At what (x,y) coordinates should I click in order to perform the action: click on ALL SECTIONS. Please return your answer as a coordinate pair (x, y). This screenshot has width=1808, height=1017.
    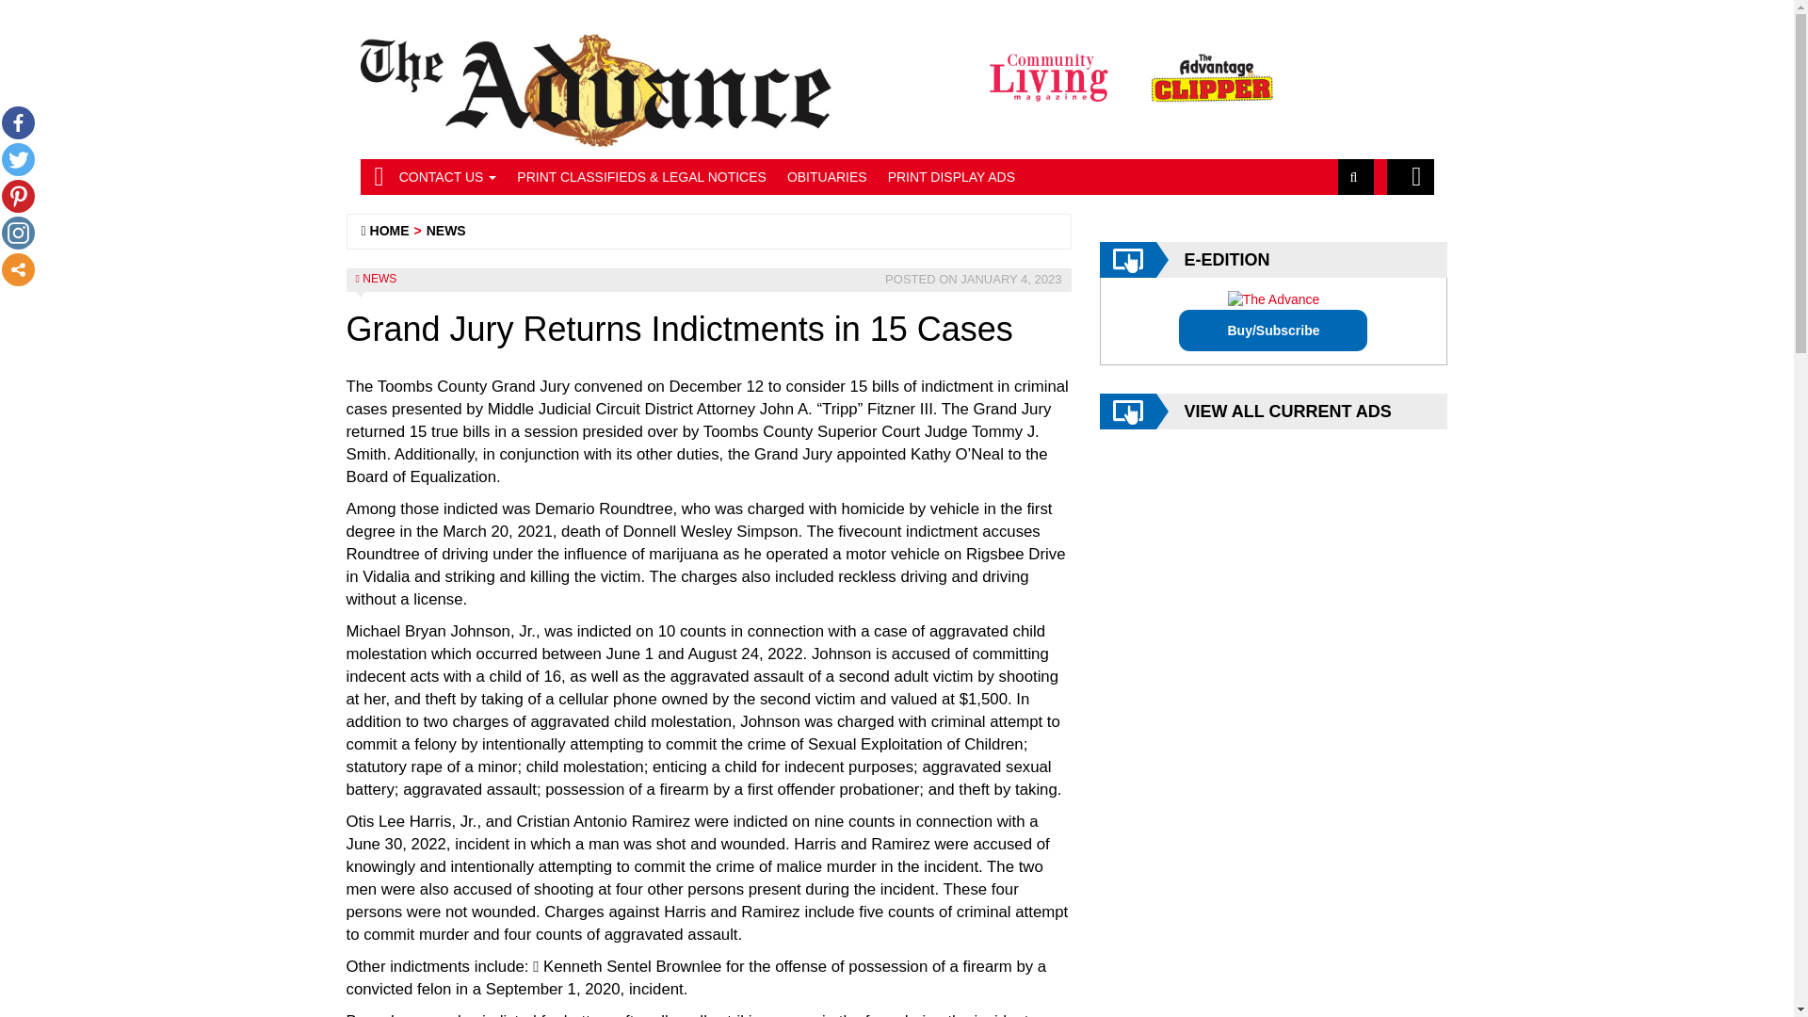
    Looking at the image, I should click on (1410, 177).